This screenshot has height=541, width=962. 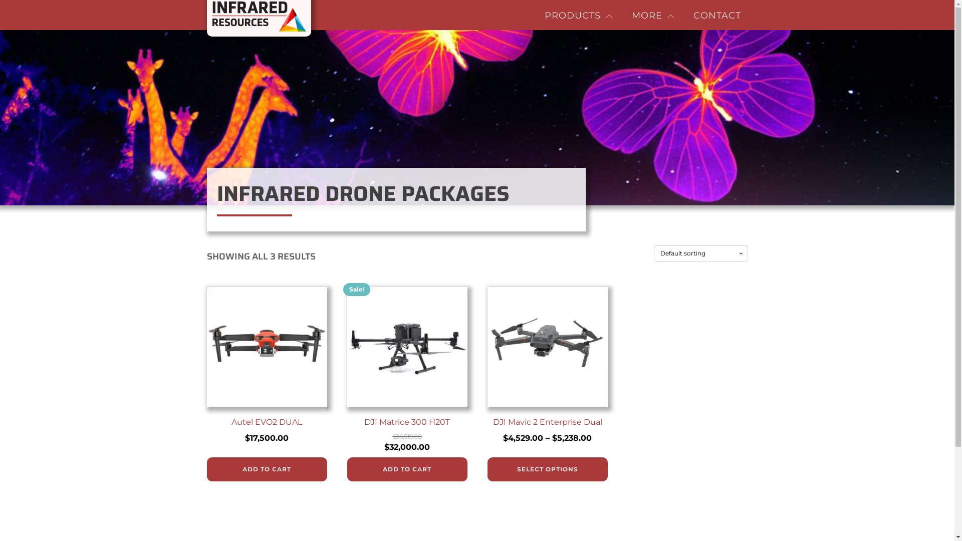 What do you see at coordinates (407, 469) in the screenshot?
I see `ADD TO CART` at bounding box center [407, 469].